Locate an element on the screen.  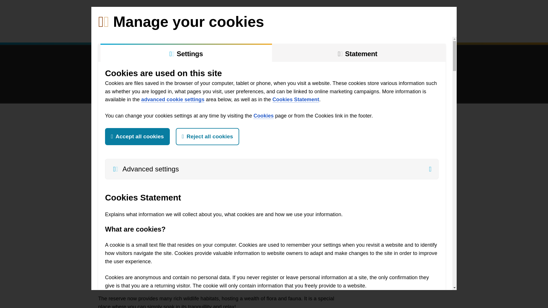
Directory of beaches, parks and reserves in the East Riding is located at coordinates (446, 12).